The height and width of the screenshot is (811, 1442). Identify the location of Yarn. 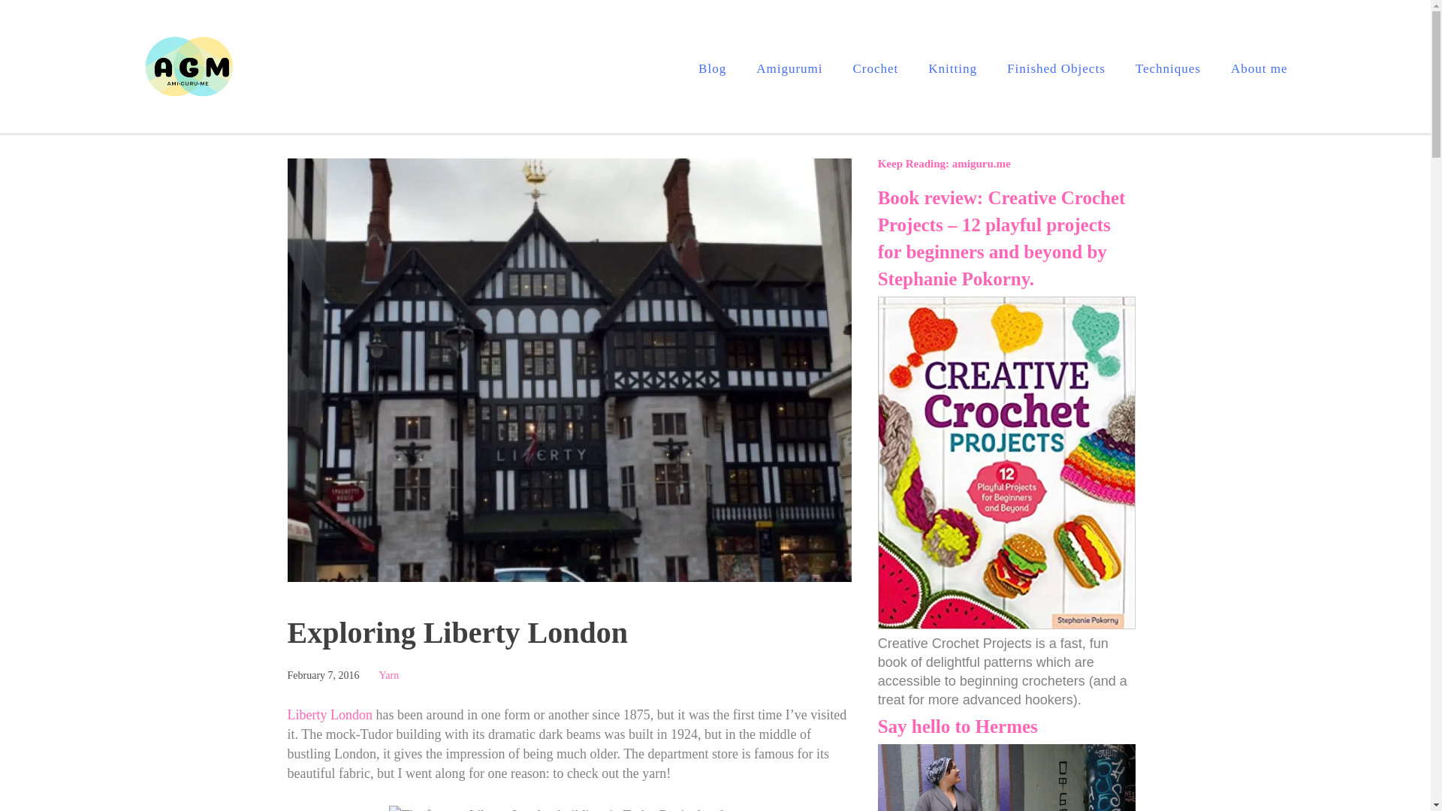
(389, 676).